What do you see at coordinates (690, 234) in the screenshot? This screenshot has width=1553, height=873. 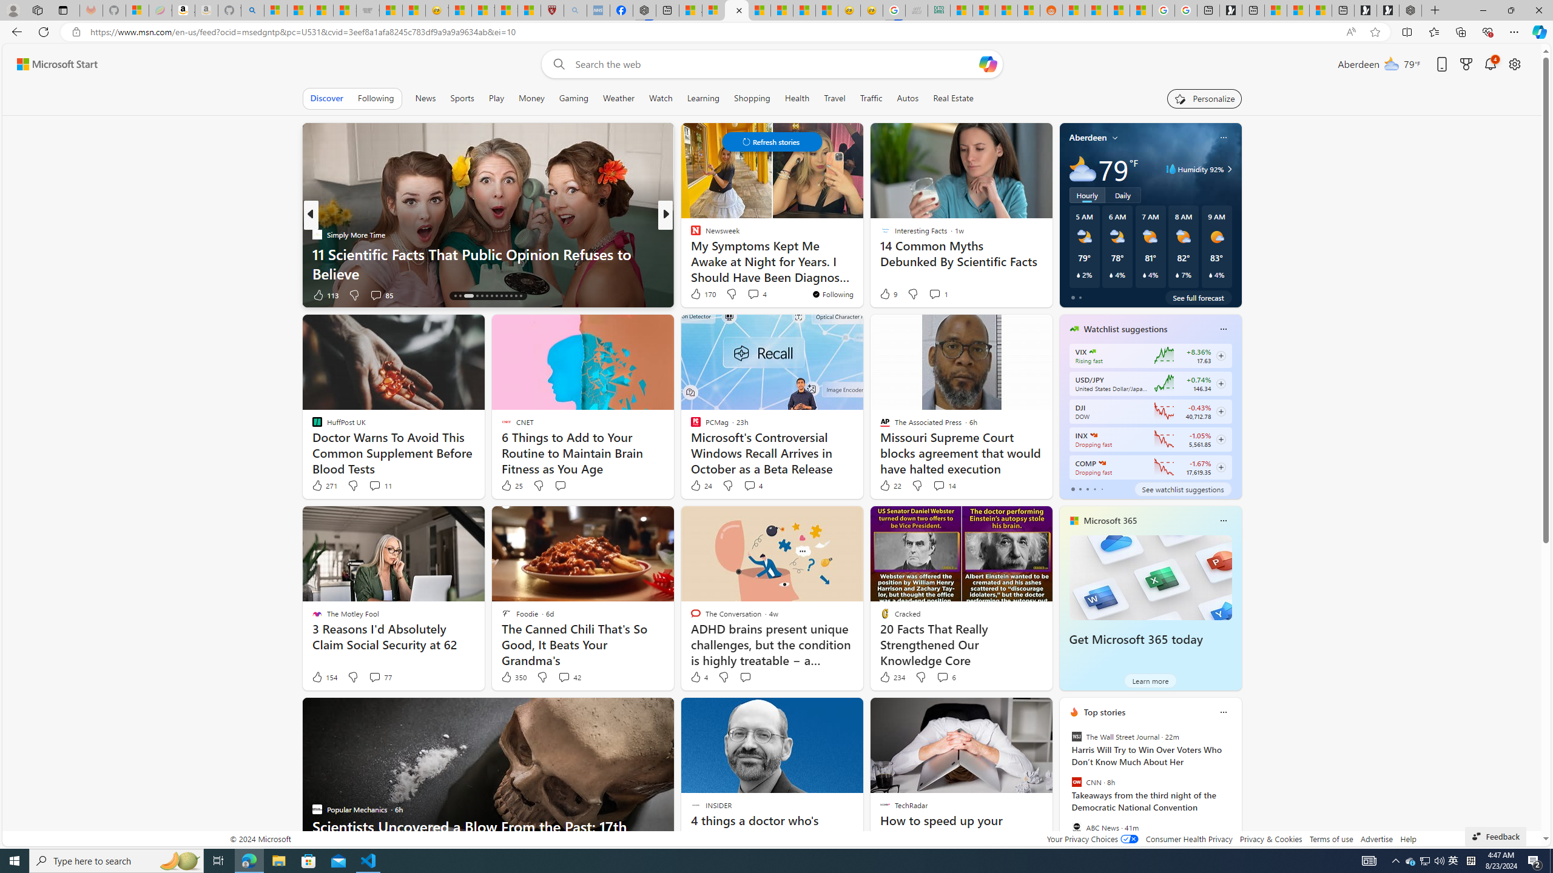 I see `Popular Mechanics` at bounding box center [690, 234].